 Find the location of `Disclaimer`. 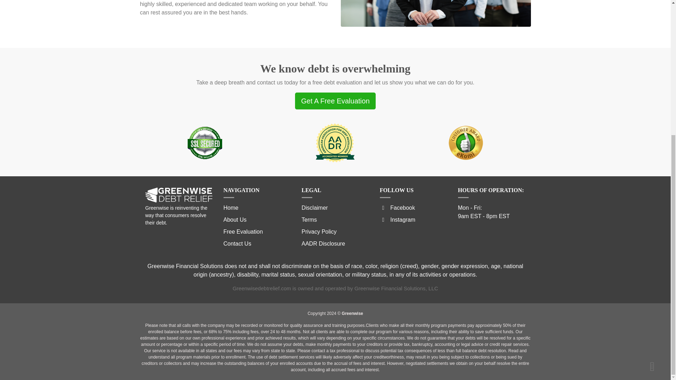

Disclaimer is located at coordinates (315, 208).